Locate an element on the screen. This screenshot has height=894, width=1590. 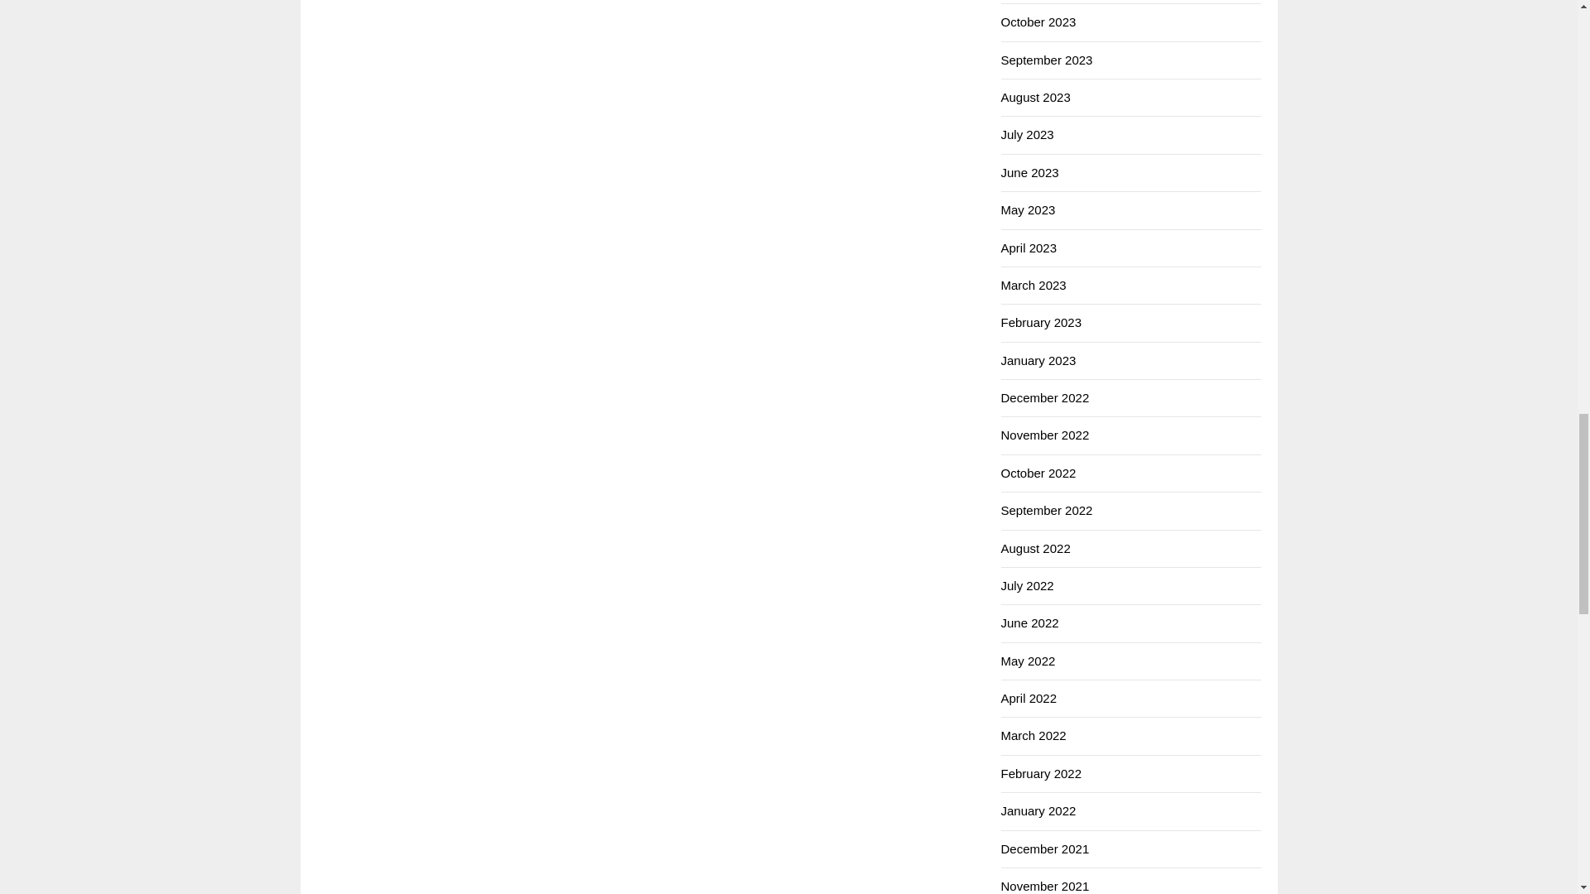
September 2023 is located at coordinates (1046, 60).